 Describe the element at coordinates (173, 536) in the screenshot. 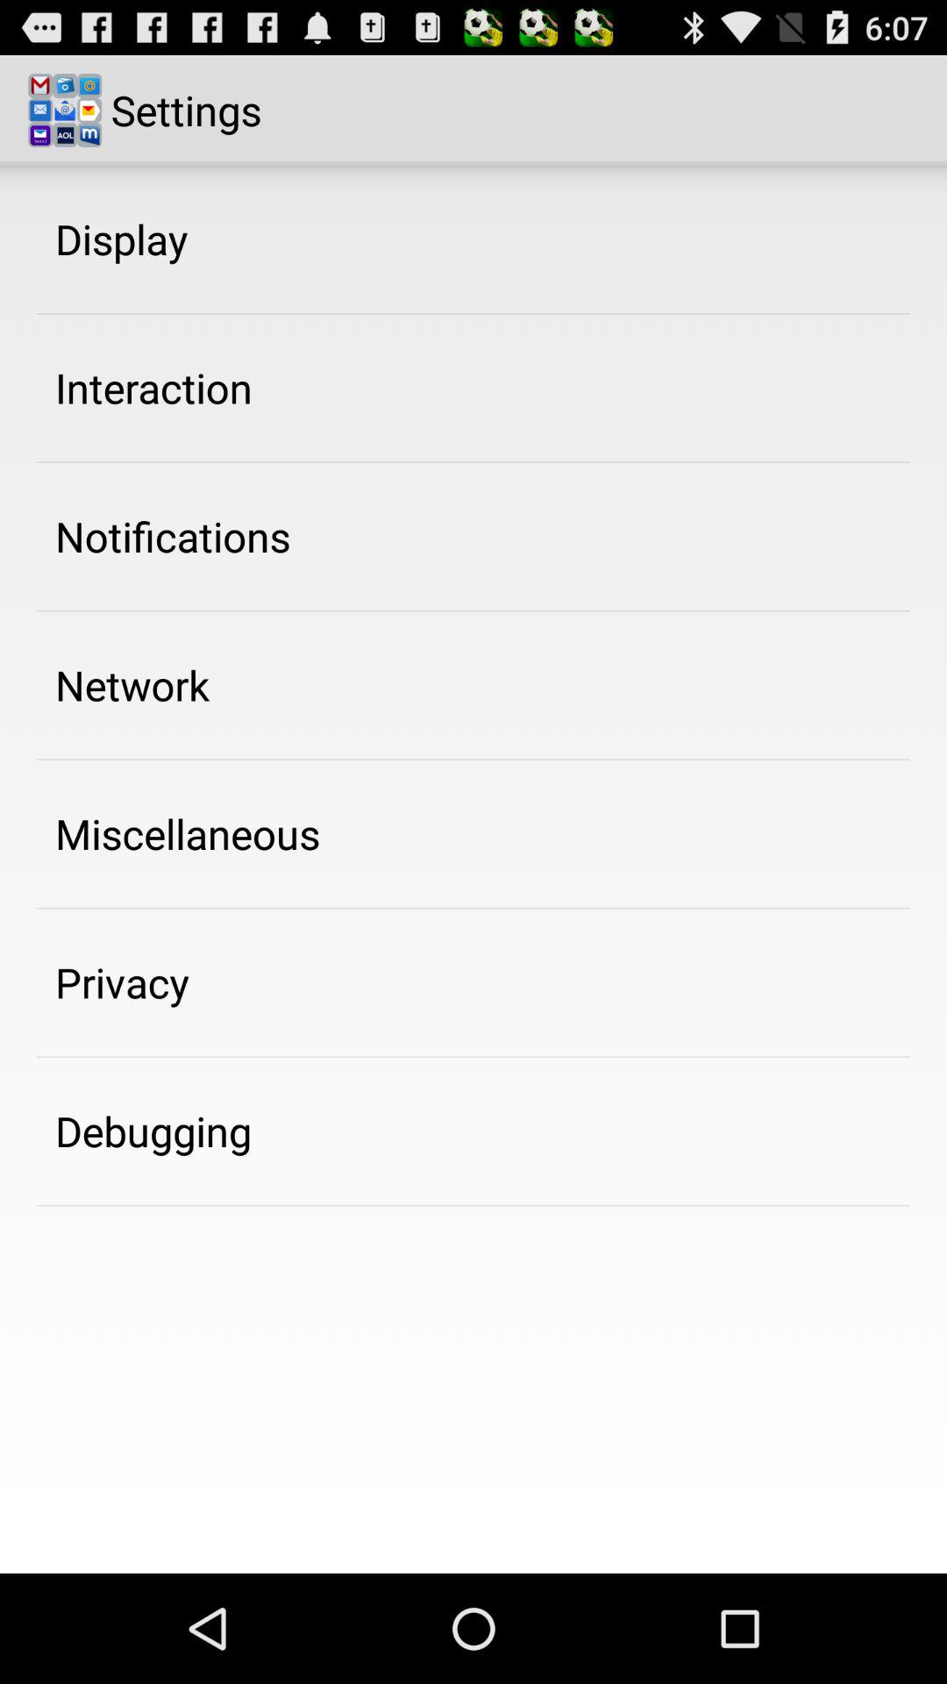

I see `flip to notifications icon` at that location.